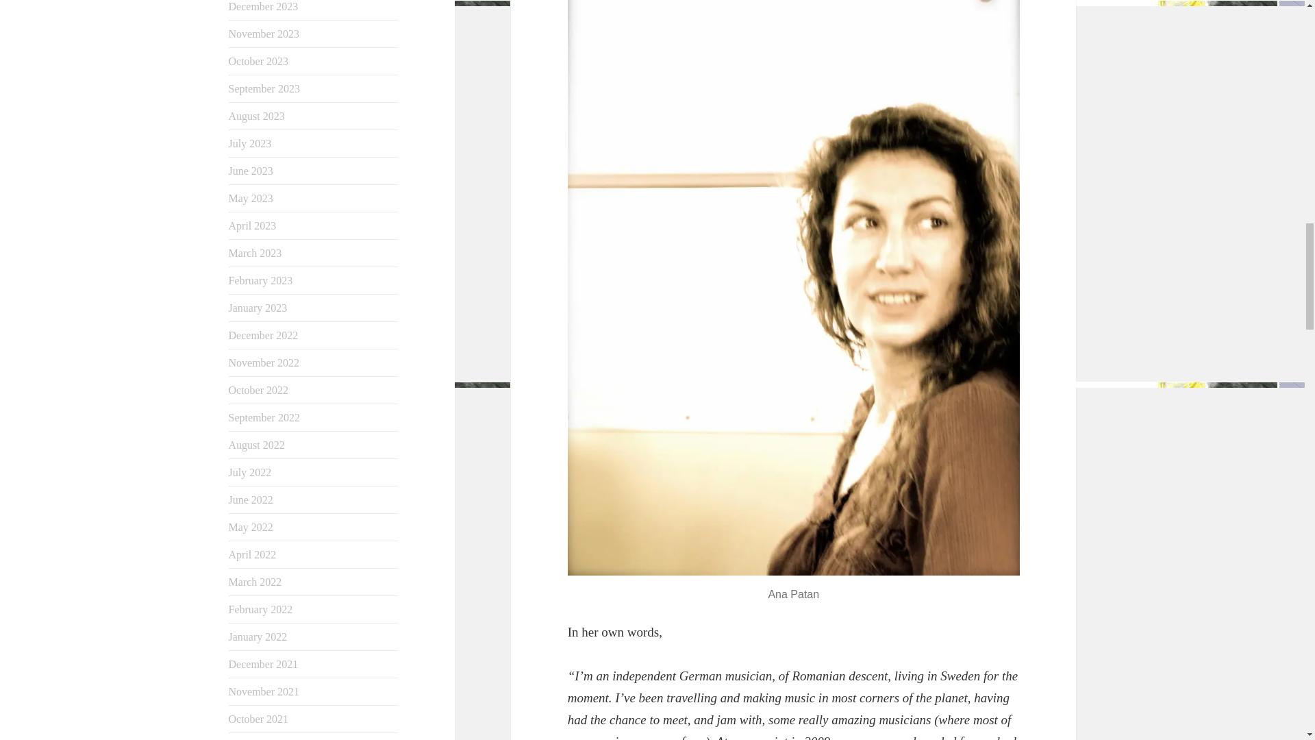  Describe the element at coordinates (264, 362) in the screenshot. I see `November 2022` at that location.